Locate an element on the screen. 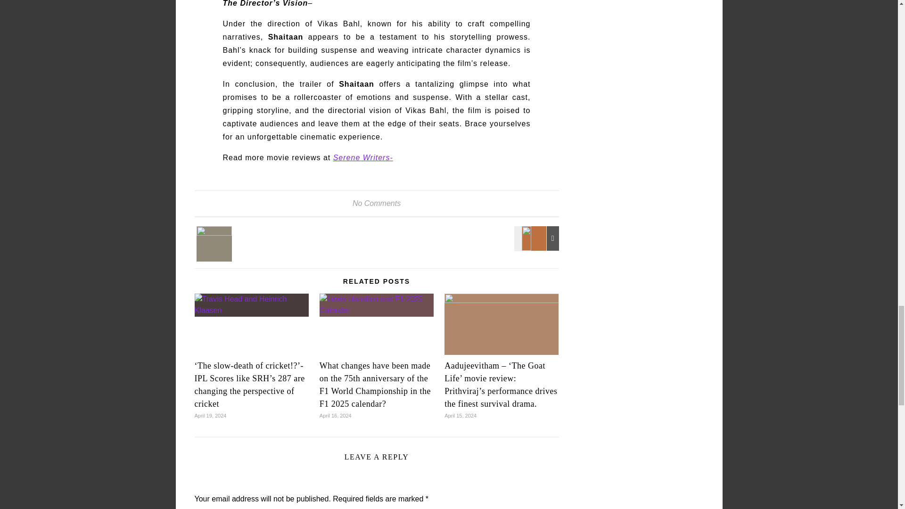 The height and width of the screenshot is (509, 905). No Comments is located at coordinates (377, 203).